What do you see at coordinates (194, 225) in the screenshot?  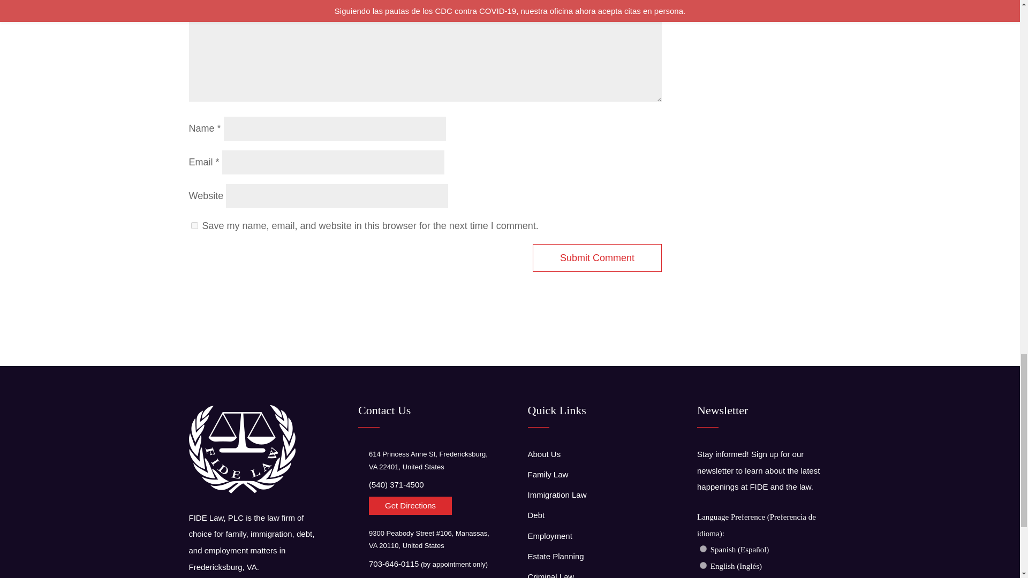 I see `yes` at bounding box center [194, 225].